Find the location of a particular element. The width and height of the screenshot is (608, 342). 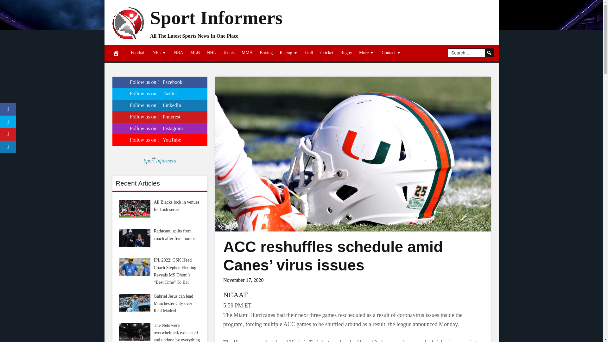

Football is located at coordinates (138, 53).